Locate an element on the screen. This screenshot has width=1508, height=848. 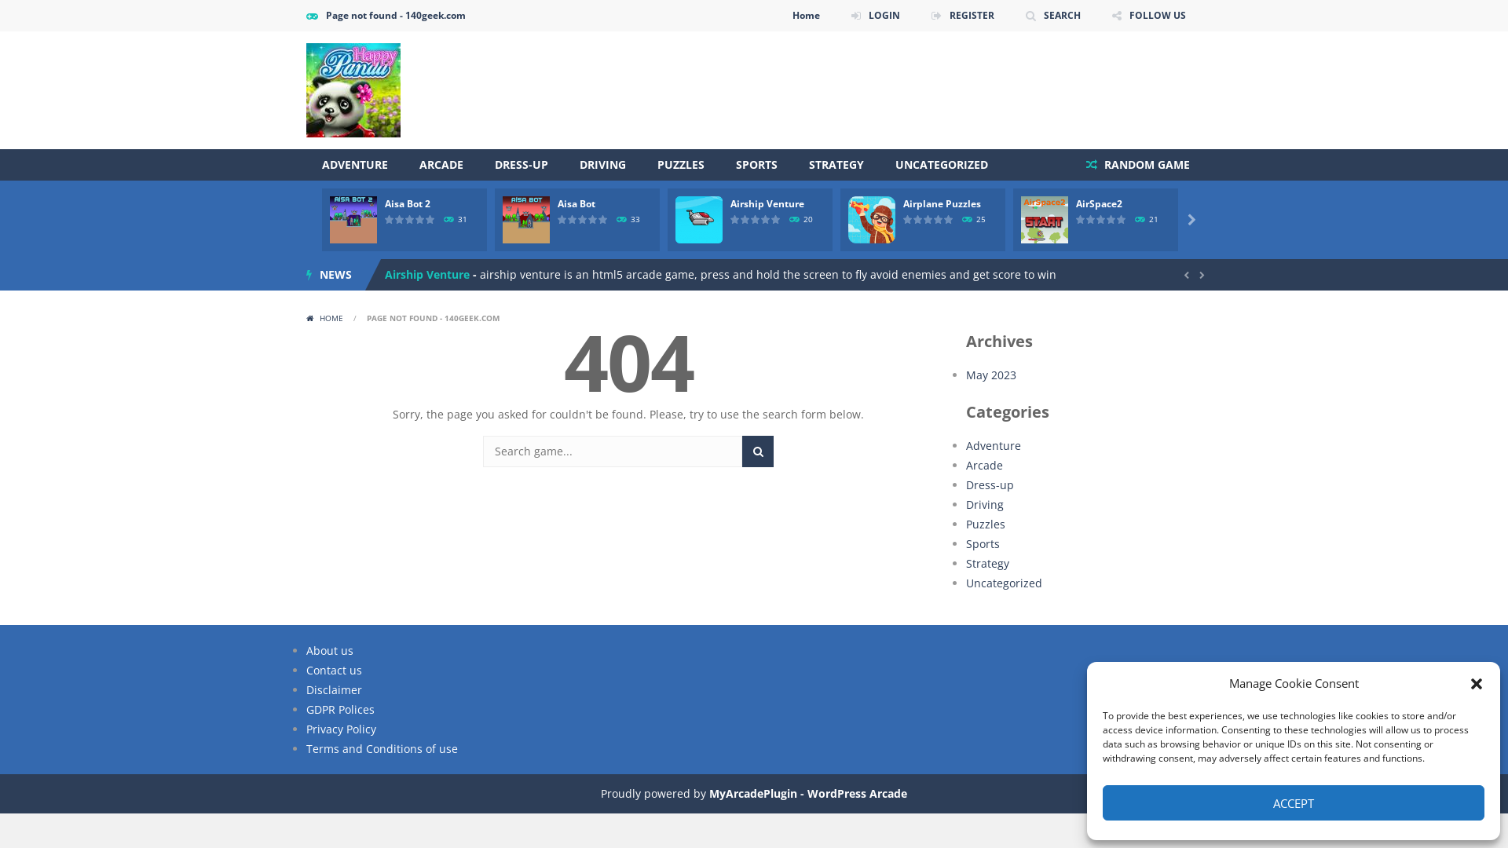
DRIVING is located at coordinates (603, 165).